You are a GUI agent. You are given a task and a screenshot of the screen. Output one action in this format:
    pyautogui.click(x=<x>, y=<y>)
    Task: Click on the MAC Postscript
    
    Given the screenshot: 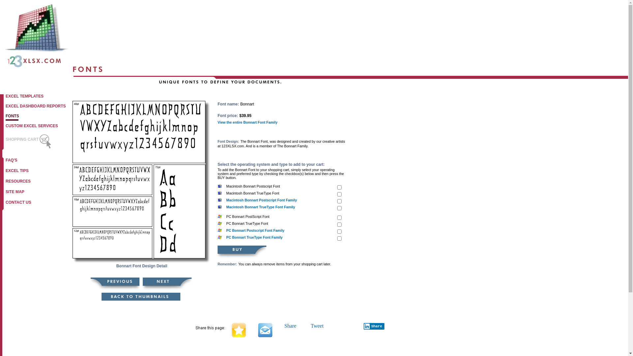 What is the action you would take?
    pyautogui.click(x=340, y=187)
    